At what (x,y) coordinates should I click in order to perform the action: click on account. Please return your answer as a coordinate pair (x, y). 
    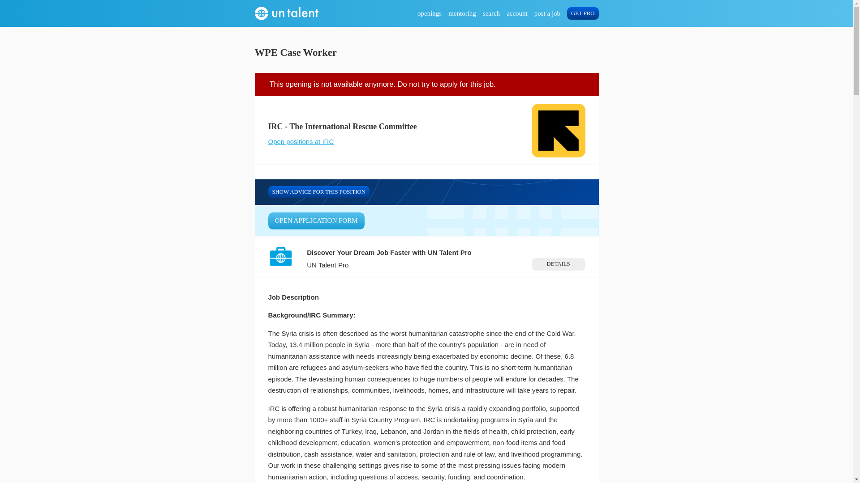
    Looking at the image, I should click on (517, 13).